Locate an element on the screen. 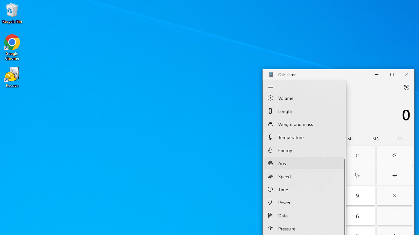  Power Converter is located at coordinates (304, 202).